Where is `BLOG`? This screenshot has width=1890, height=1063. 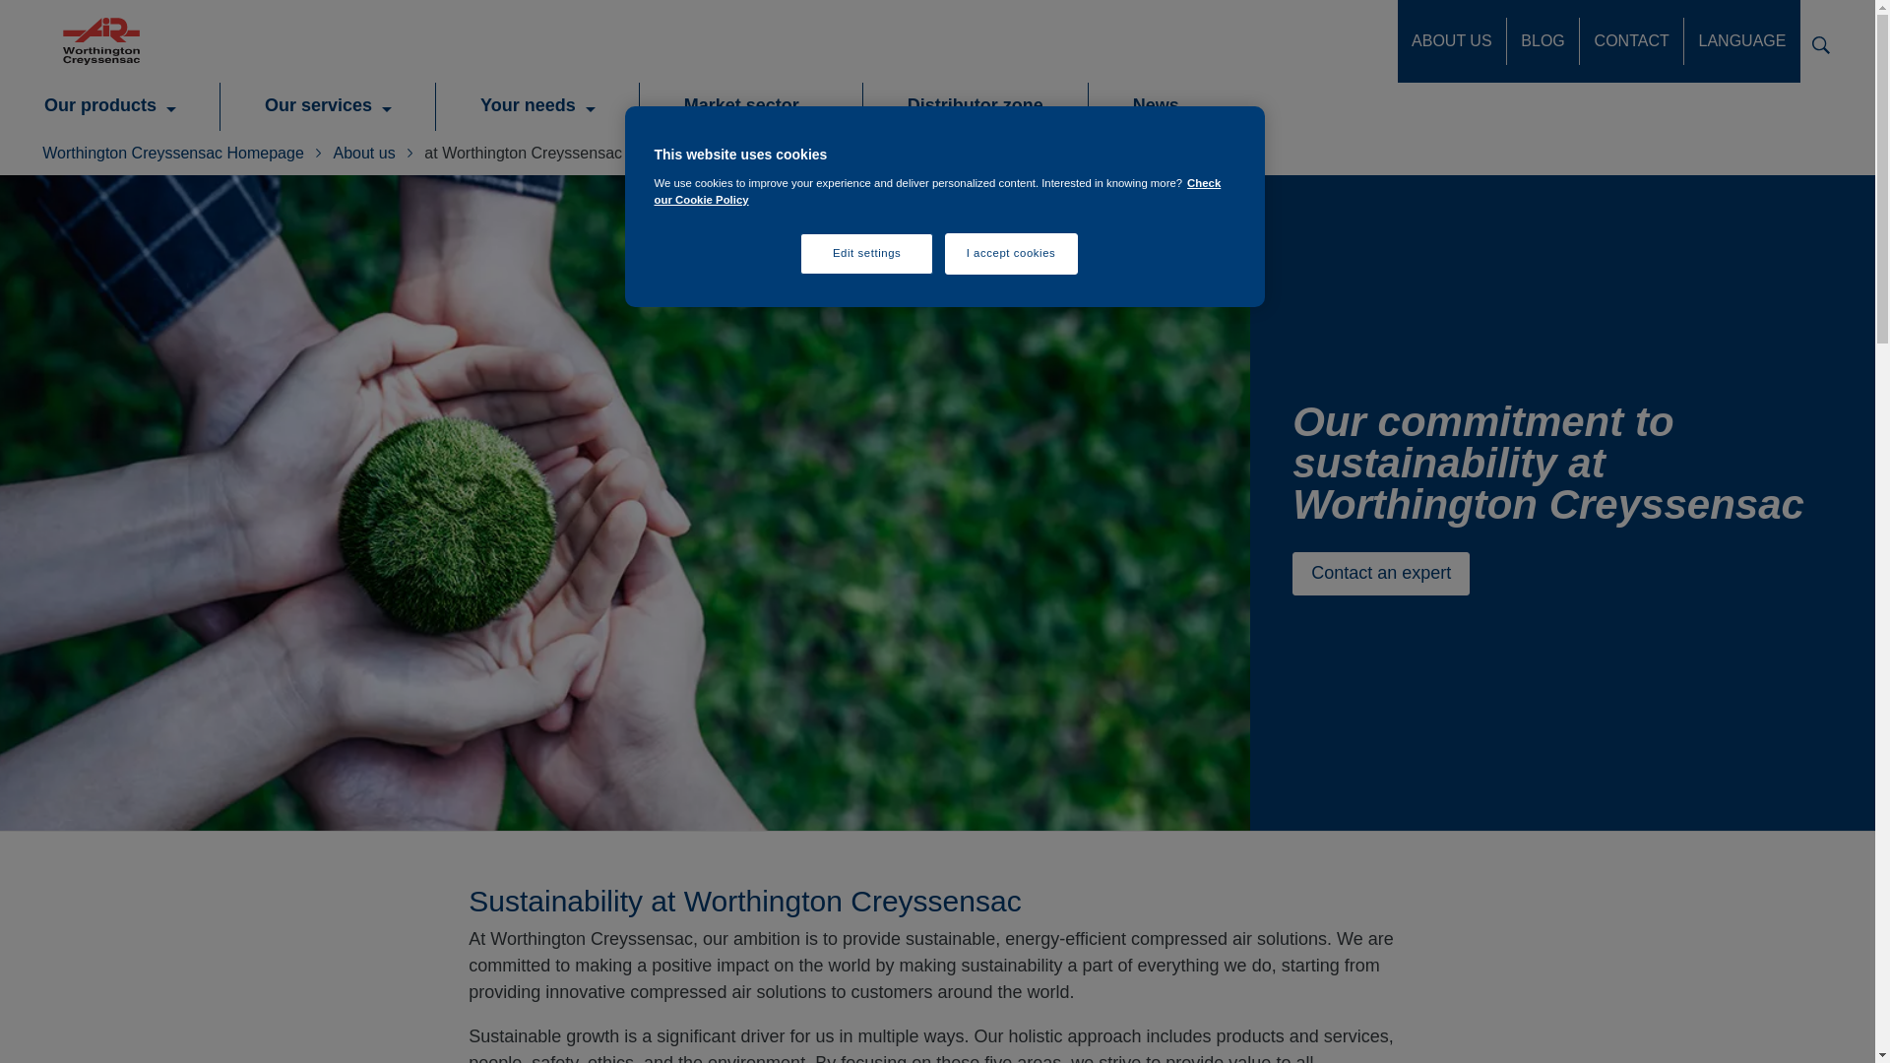 BLOG is located at coordinates (1542, 41).